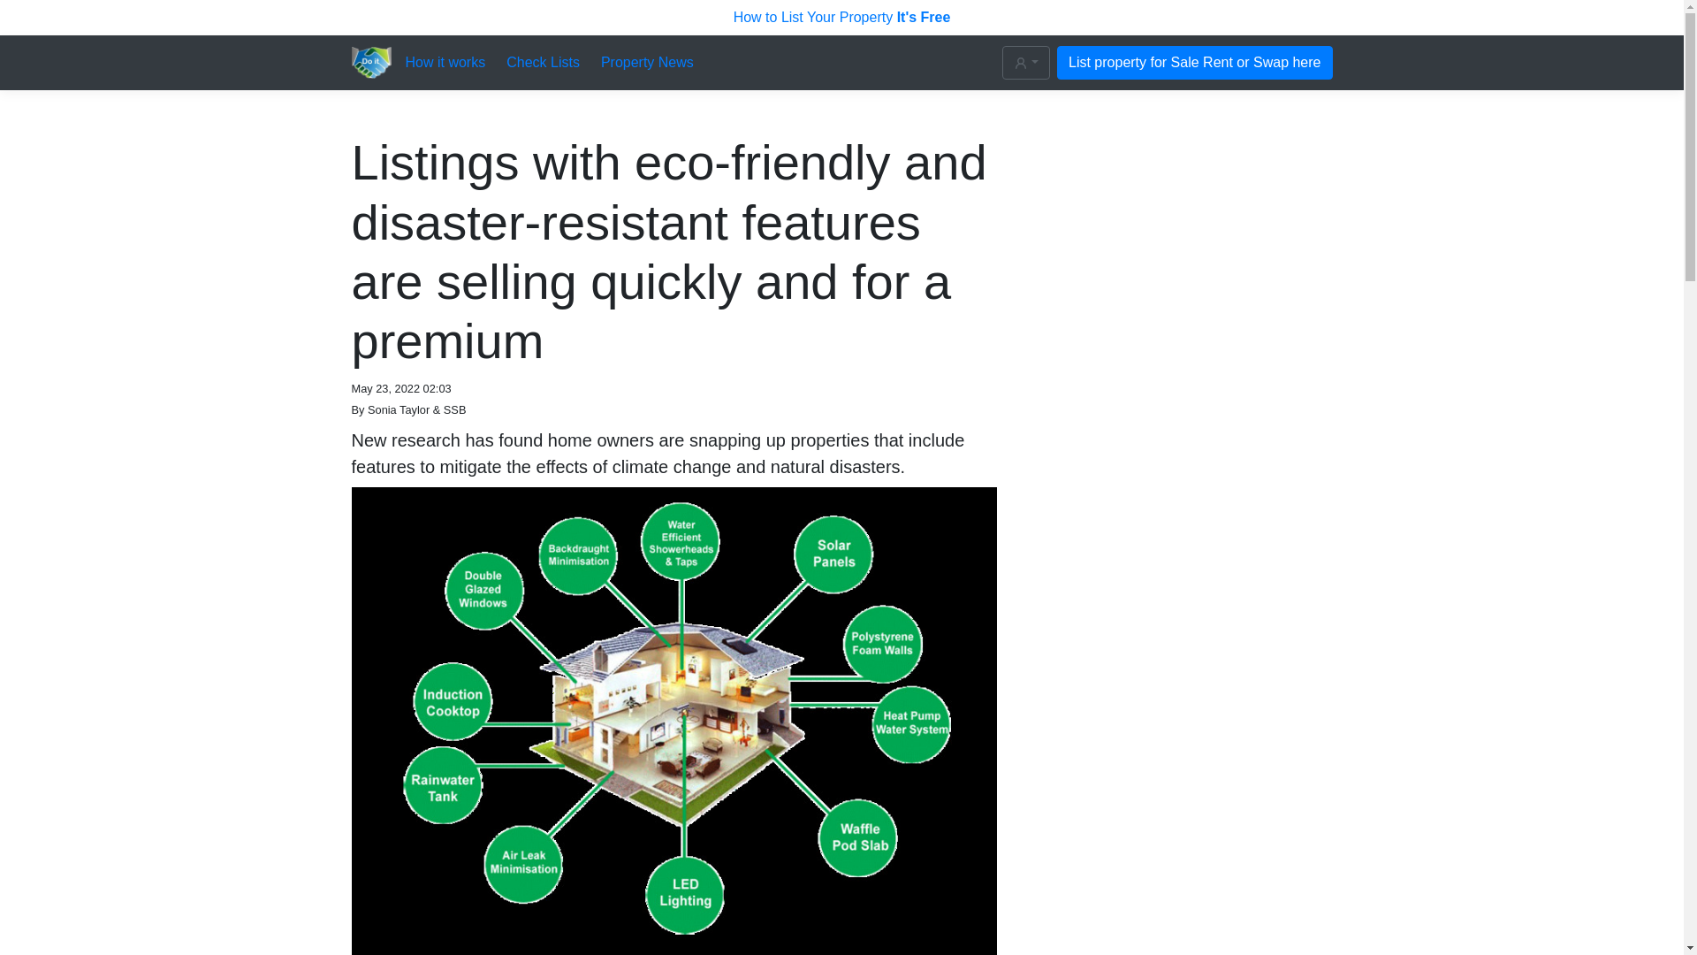 This screenshot has height=955, width=1697. I want to click on Property News, so click(647, 63).